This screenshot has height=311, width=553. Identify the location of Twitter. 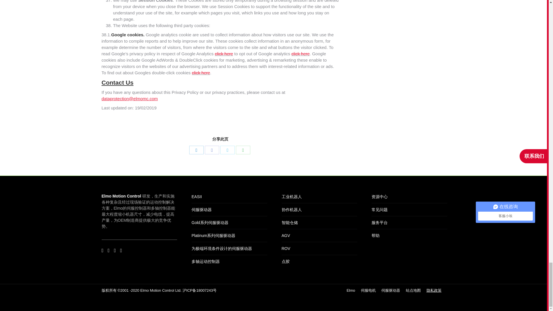
(227, 150).